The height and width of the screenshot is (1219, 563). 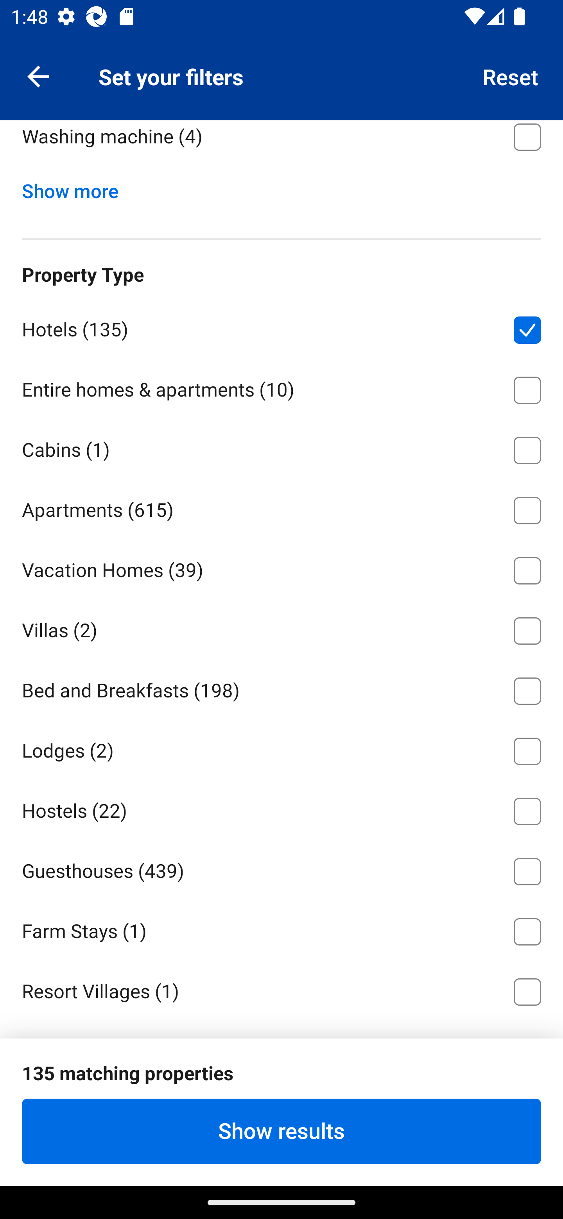 What do you see at coordinates (281, 869) in the screenshot?
I see `Guesthouses ⁦(439)` at bounding box center [281, 869].